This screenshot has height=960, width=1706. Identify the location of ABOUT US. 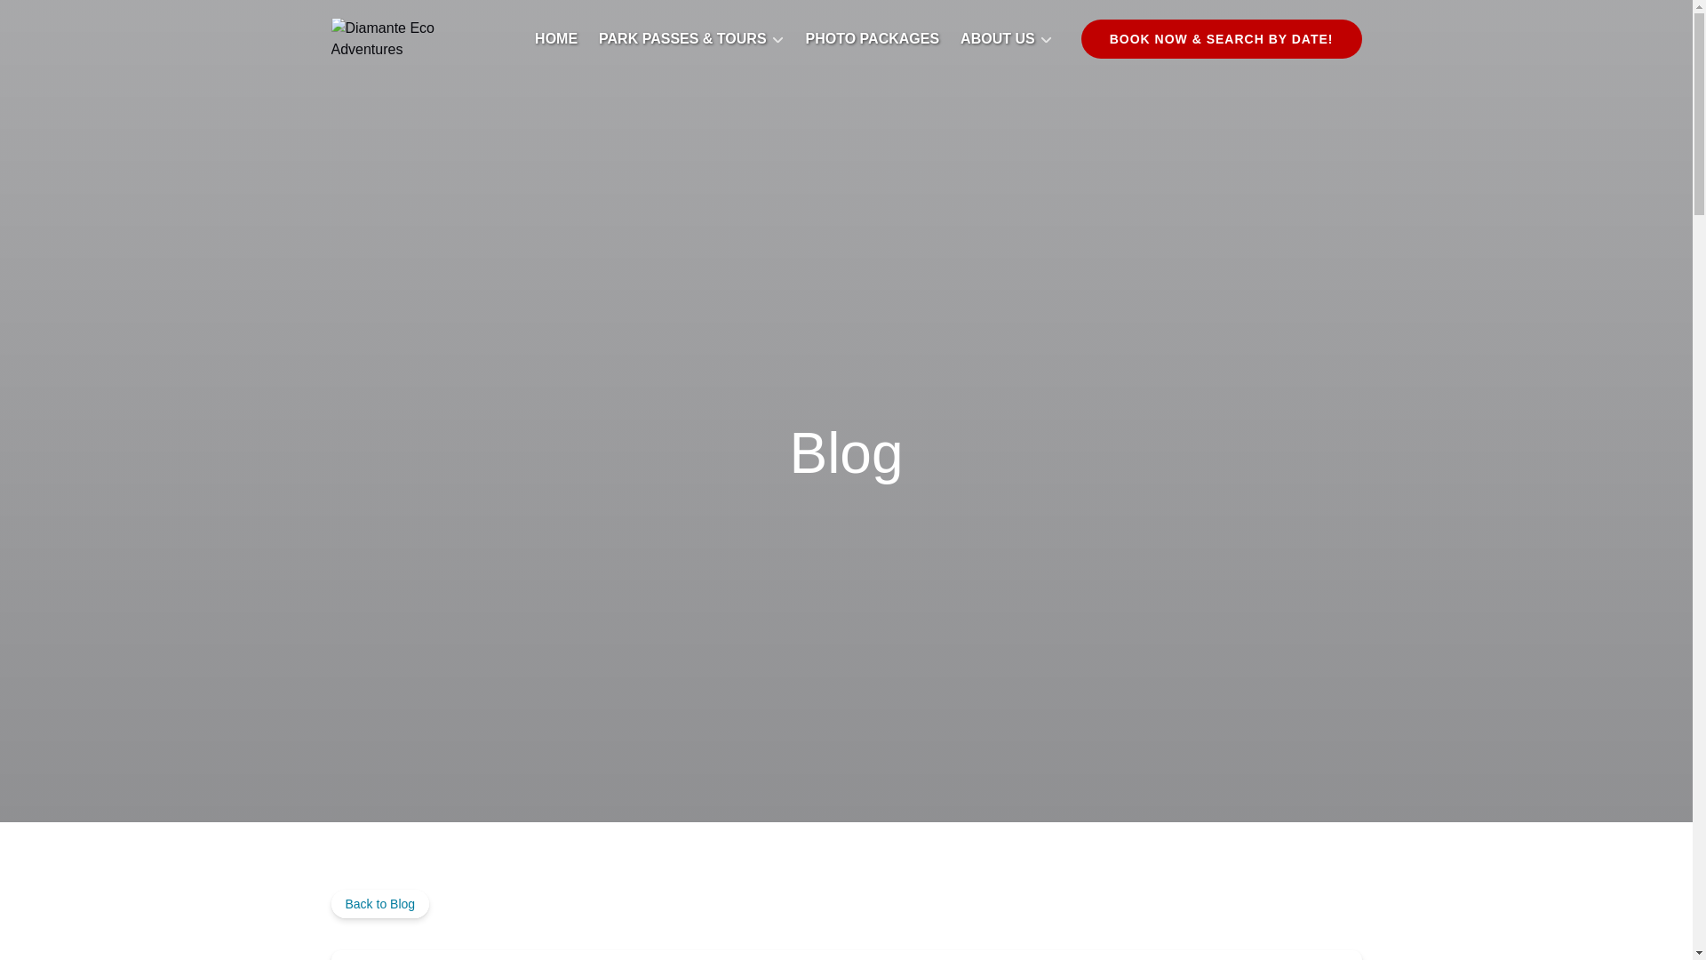
(1006, 39).